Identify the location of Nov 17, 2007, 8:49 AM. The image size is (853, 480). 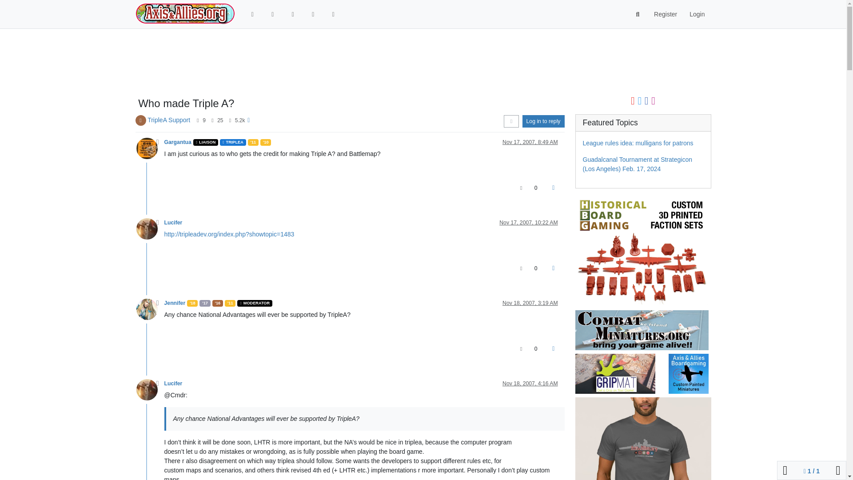
(530, 142).